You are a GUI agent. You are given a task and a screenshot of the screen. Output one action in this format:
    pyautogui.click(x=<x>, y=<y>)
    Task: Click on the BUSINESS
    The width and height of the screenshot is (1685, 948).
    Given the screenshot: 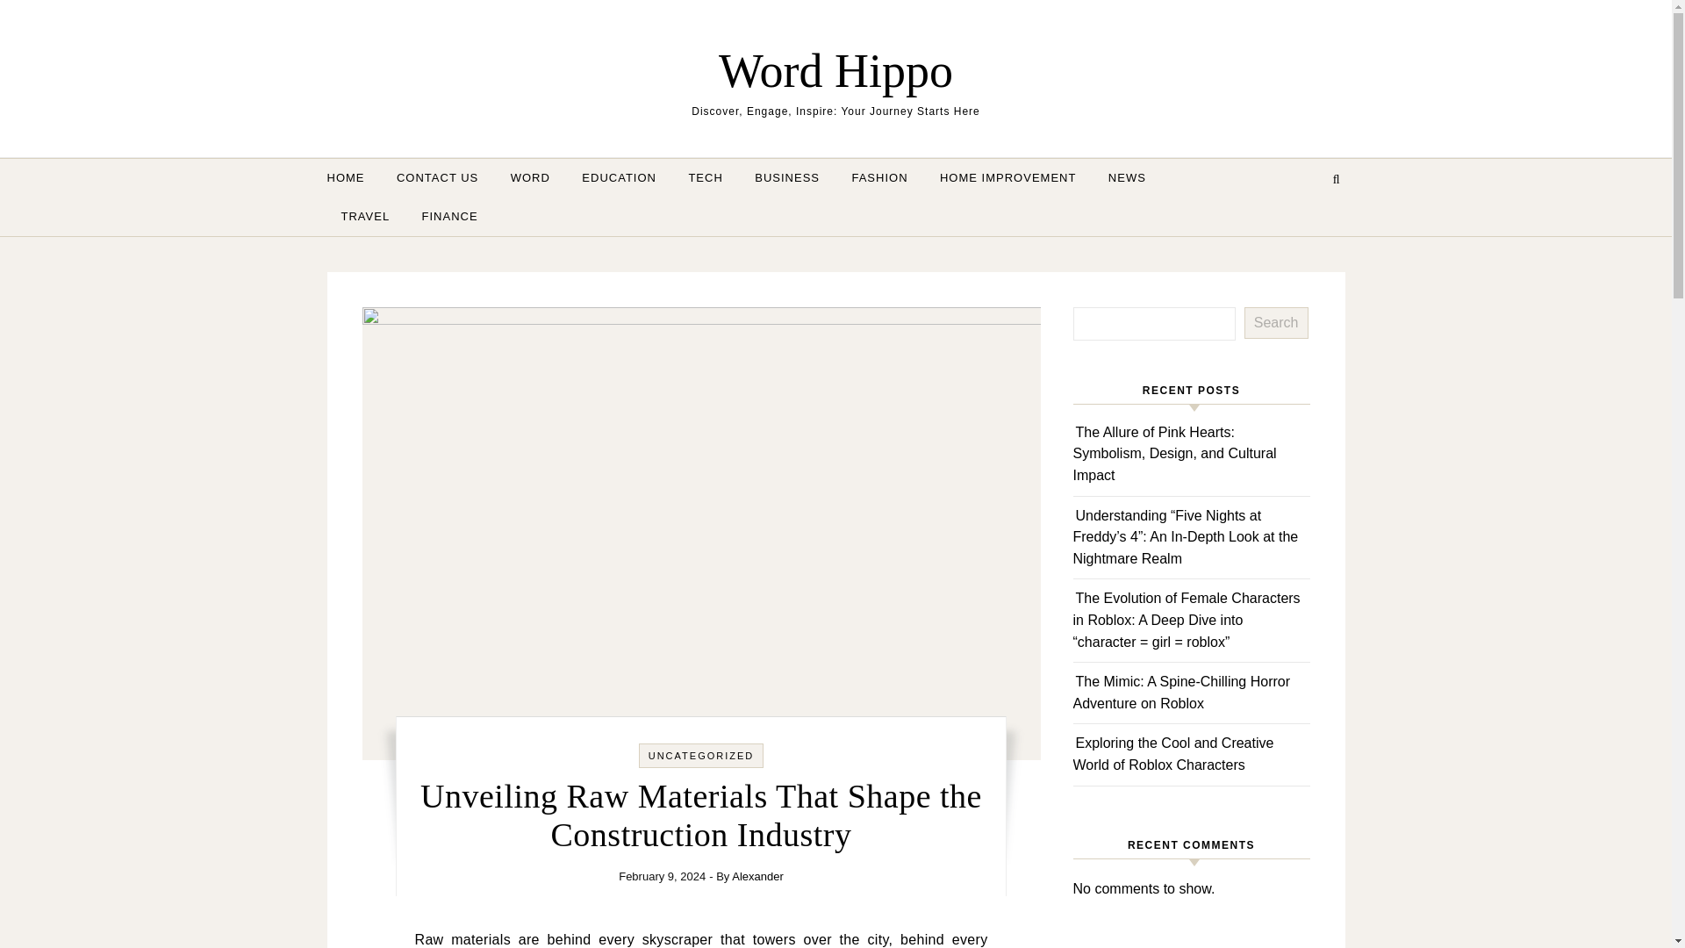 What is the action you would take?
    pyautogui.click(x=787, y=177)
    